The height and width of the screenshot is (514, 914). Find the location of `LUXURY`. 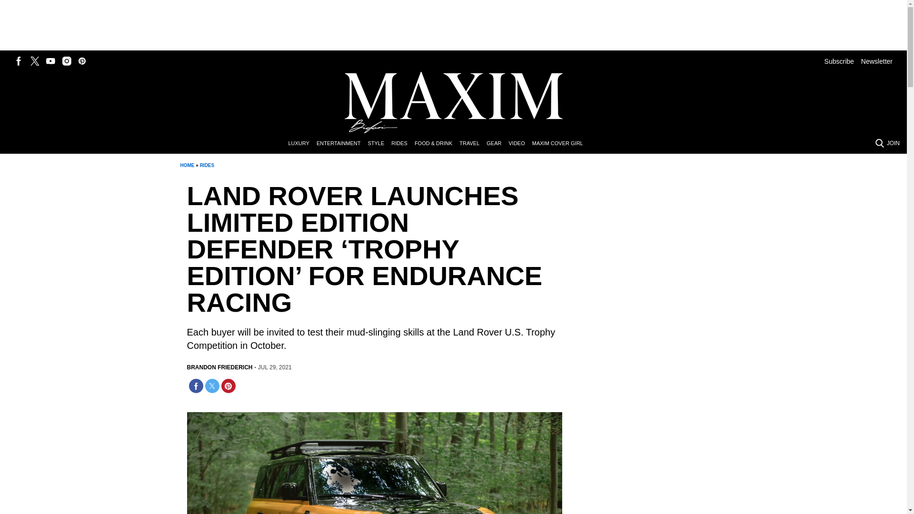

LUXURY is located at coordinates (302, 144).